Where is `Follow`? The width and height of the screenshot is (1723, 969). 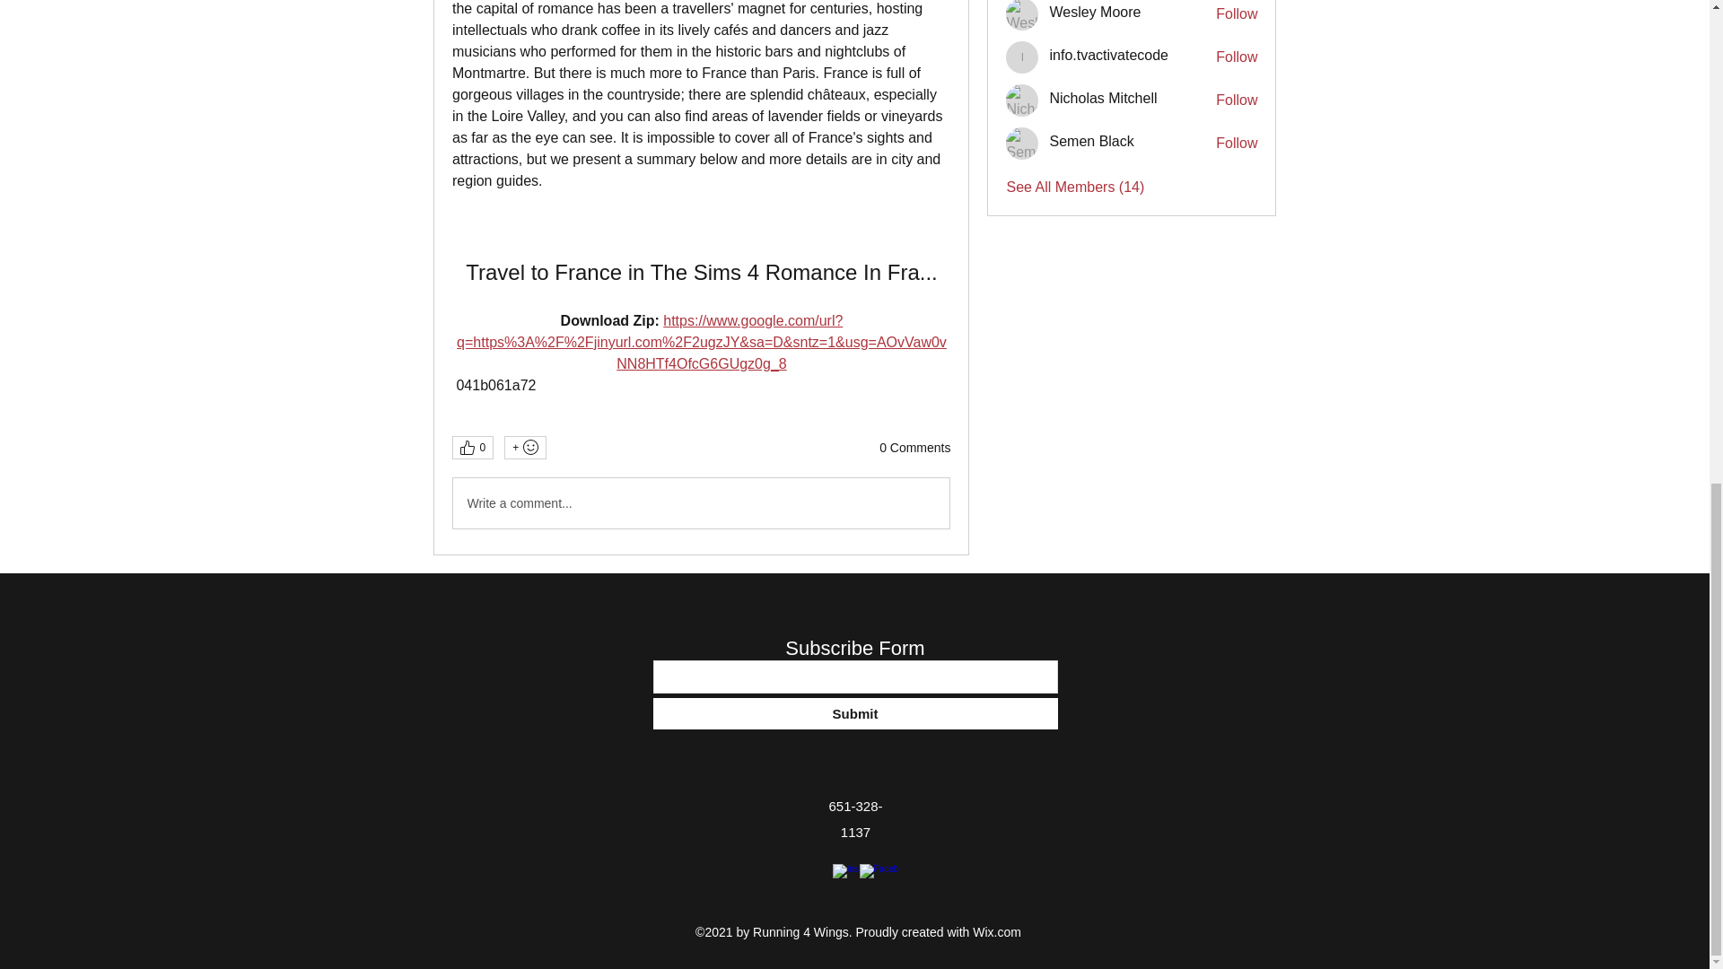 Follow is located at coordinates (1237, 144).